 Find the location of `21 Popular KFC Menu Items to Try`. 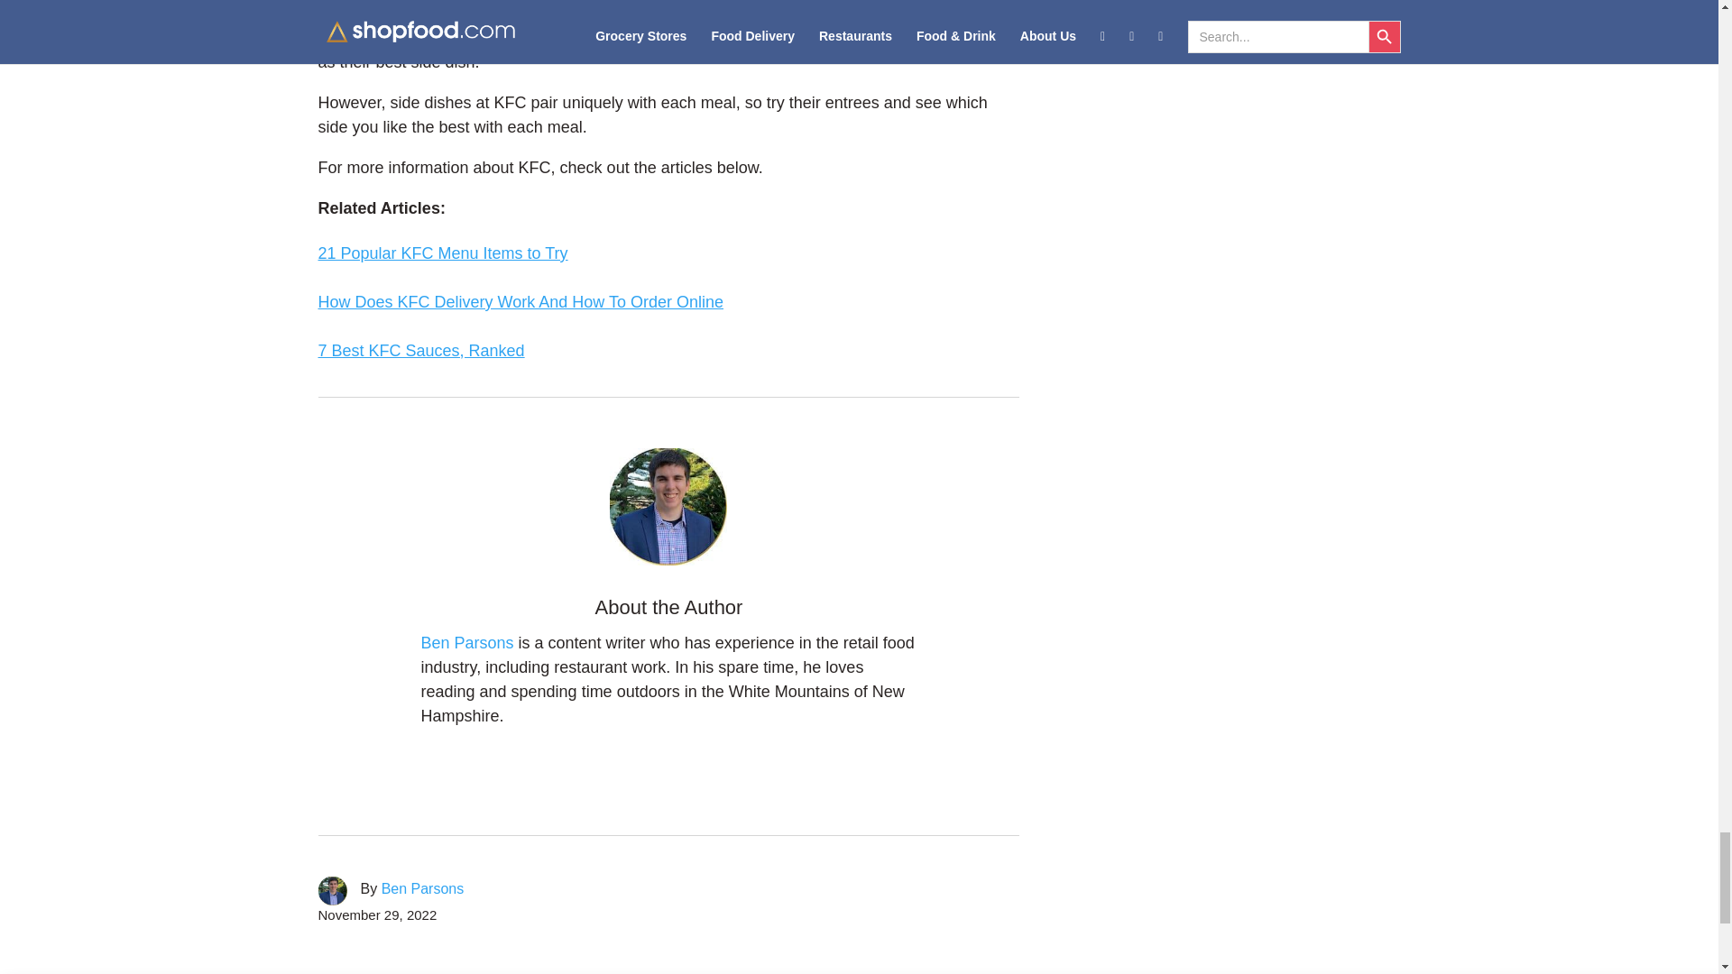

21 Popular KFC Menu Items to Try is located at coordinates (442, 253).